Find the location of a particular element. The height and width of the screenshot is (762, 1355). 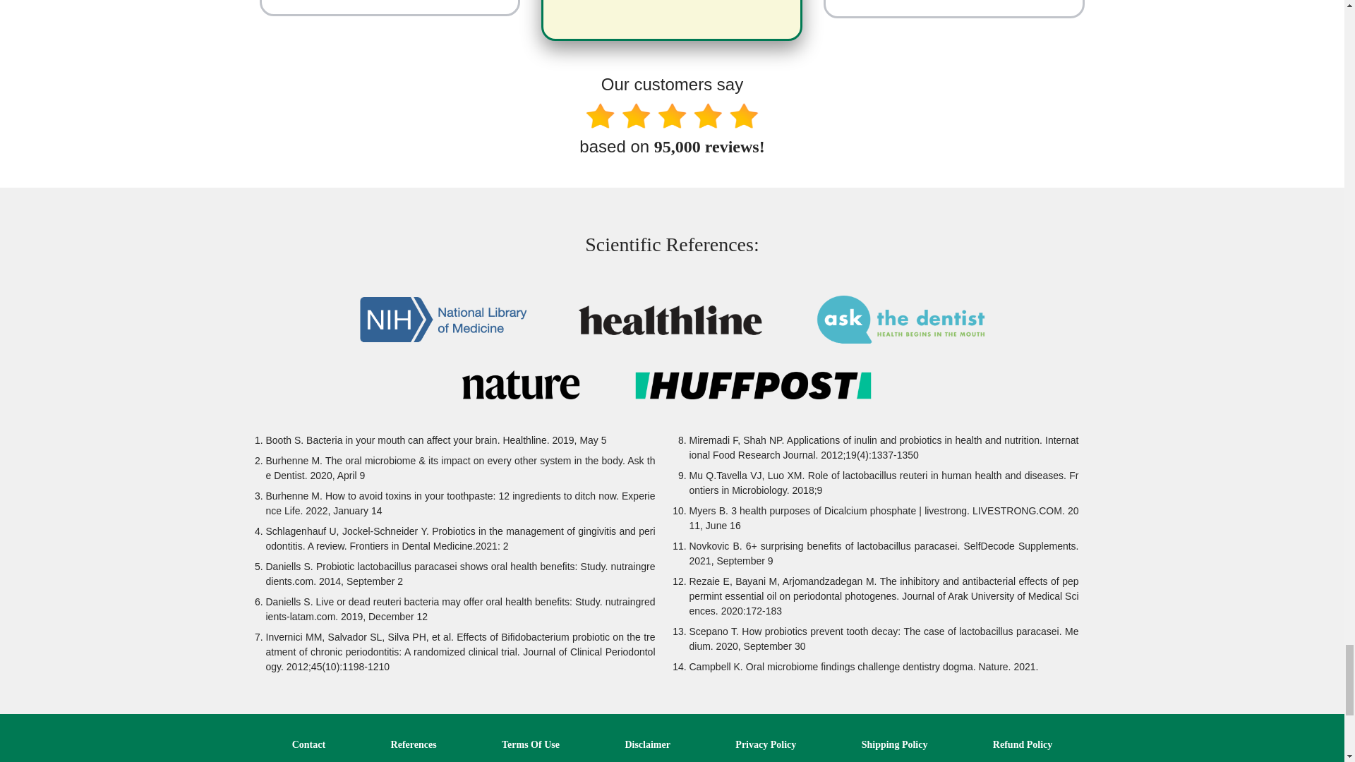

Contact is located at coordinates (308, 744).